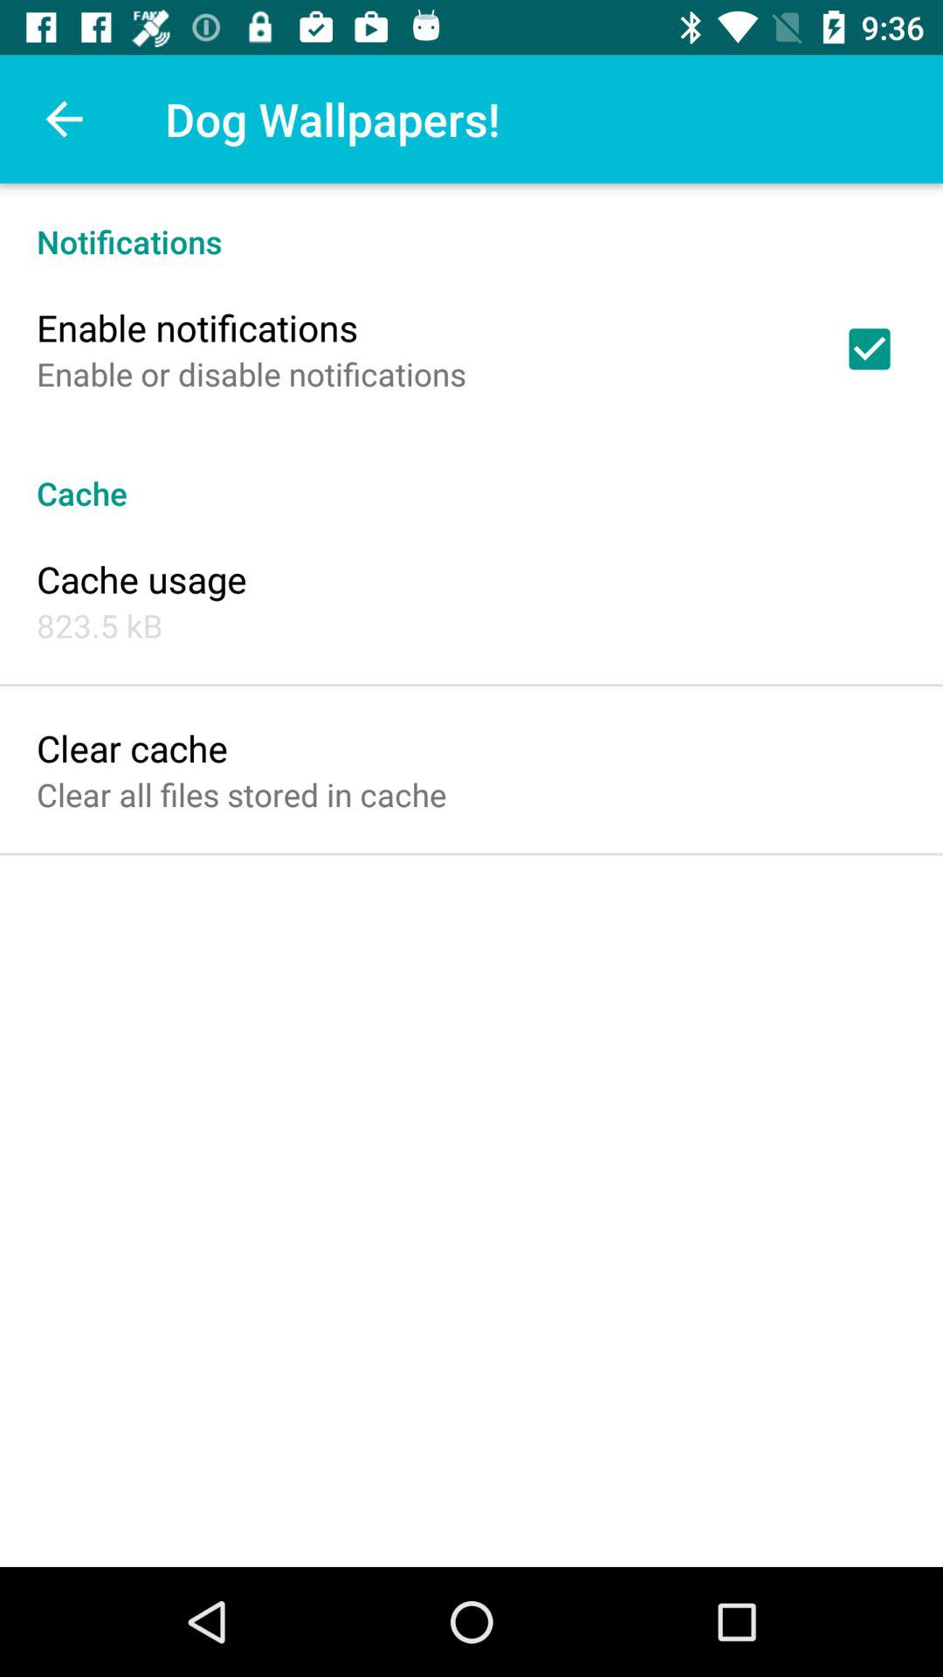 This screenshot has height=1677, width=943. Describe the element at coordinates (251, 374) in the screenshot. I see `flip until enable or disable icon` at that location.